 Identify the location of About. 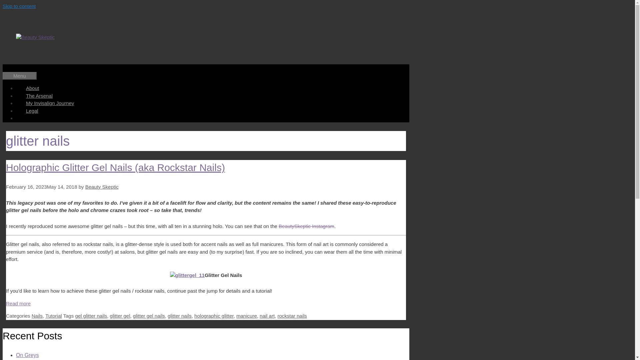
(33, 88).